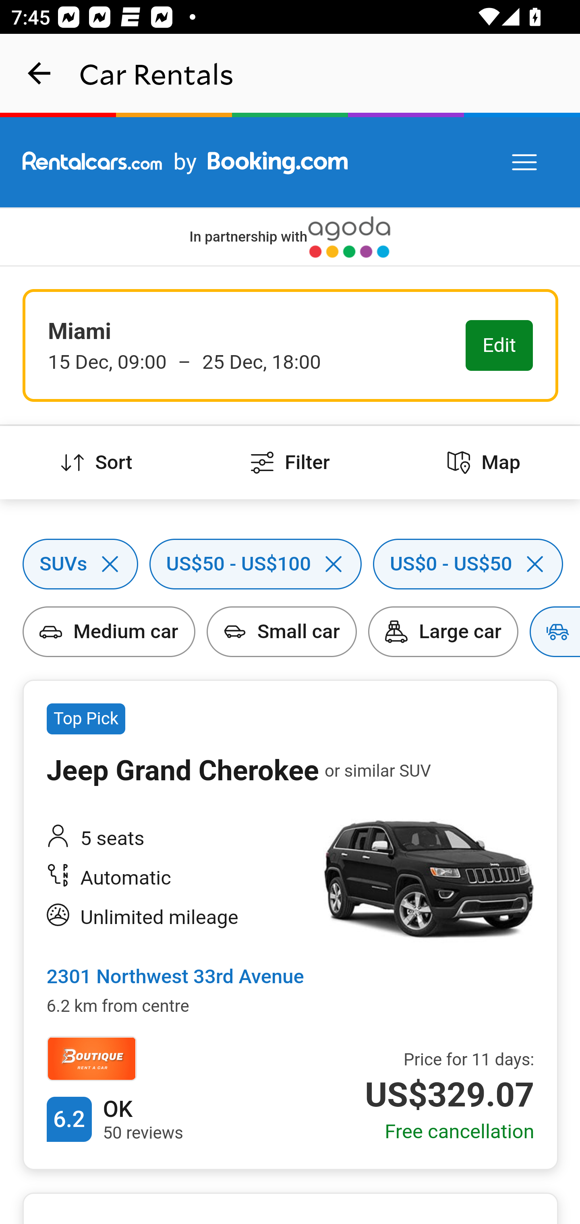 The height and width of the screenshot is (1224, 580). Describe the element at coordinates (175, 977) in the screenshot. I see `2301 Northwest 33rd Avenue` at that location.